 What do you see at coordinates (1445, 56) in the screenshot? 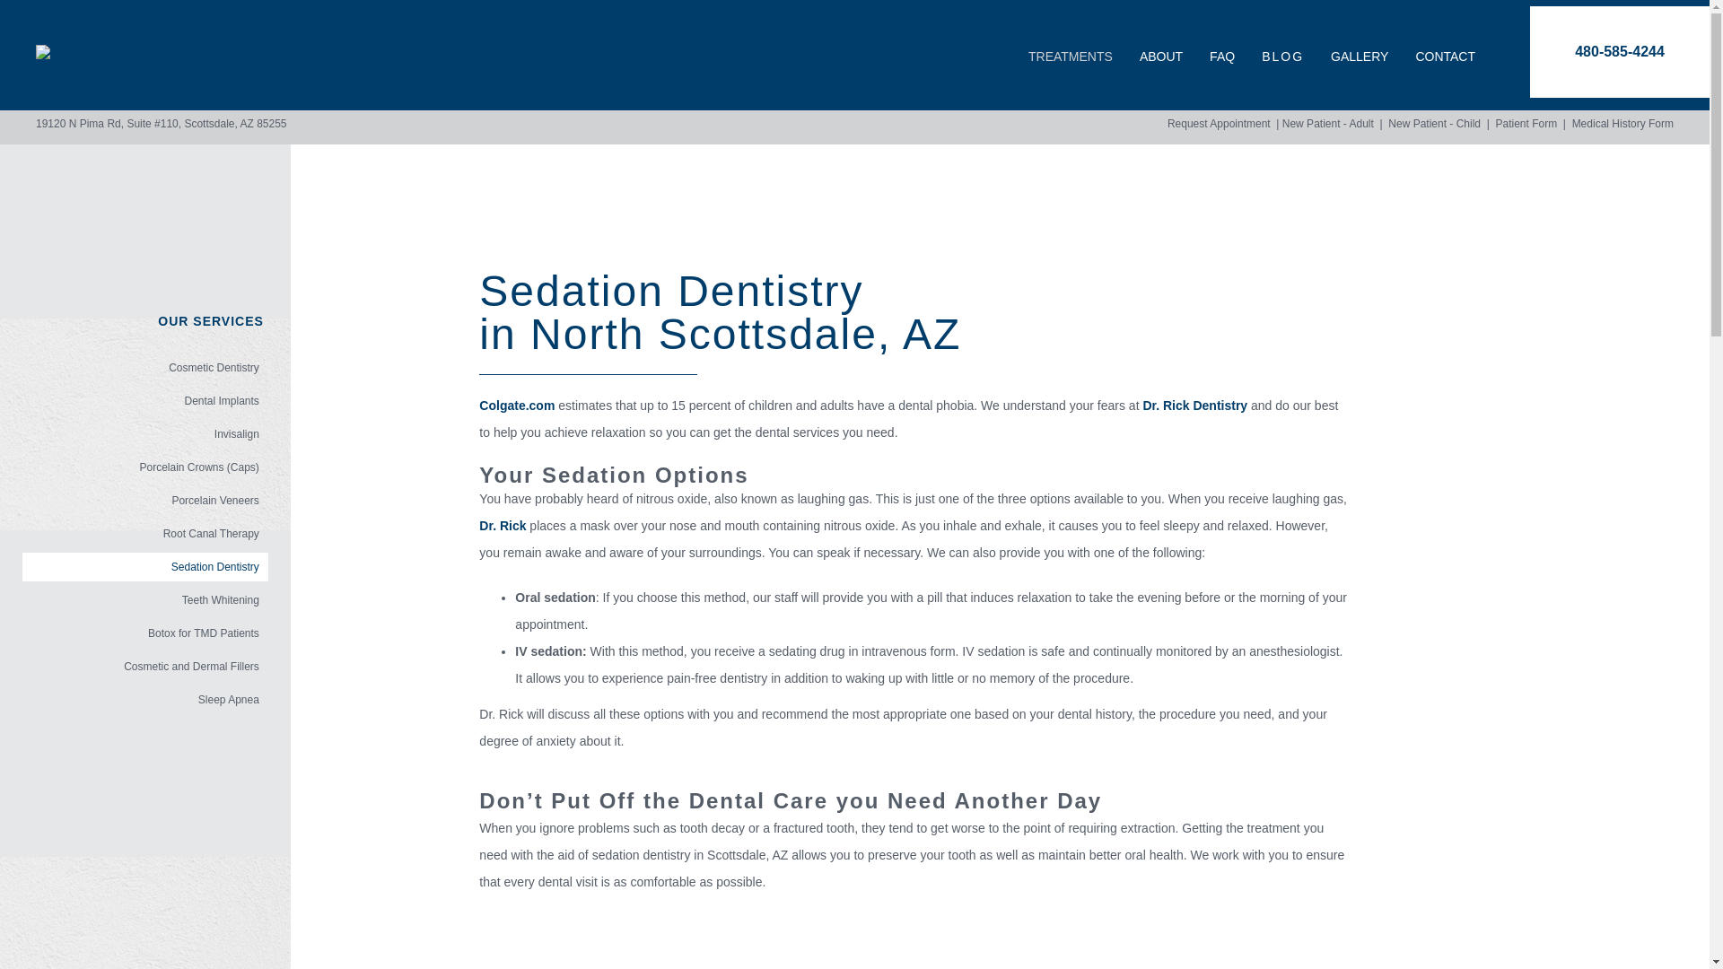
I see `CONTACT` at bounding box center [1445, 56].